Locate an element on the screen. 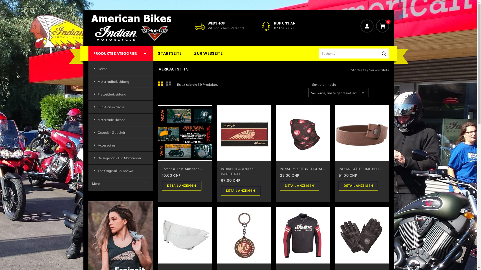  INDIAN HEADDRESS BADETUCH is located at coordinates (237, 171).